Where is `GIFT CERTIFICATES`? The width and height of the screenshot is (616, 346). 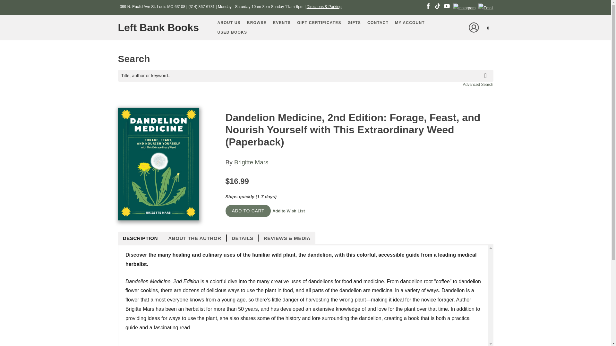
GIFT CERTIFICATES is located at coordinates (319, 23).